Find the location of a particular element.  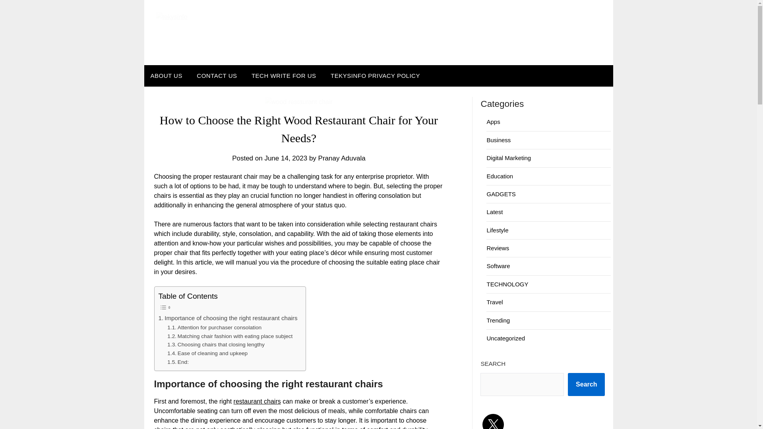

Business is located at coordinates (498, 140).